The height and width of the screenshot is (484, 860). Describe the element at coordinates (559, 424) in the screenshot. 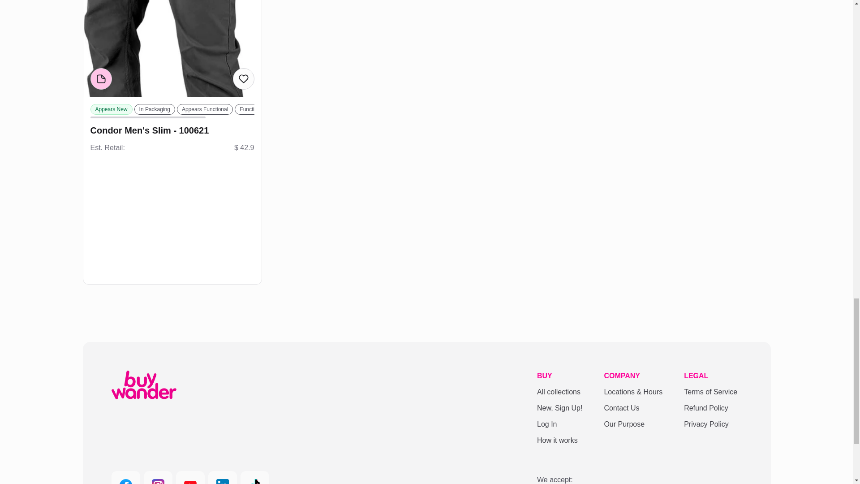

I see `Log In` at that location.